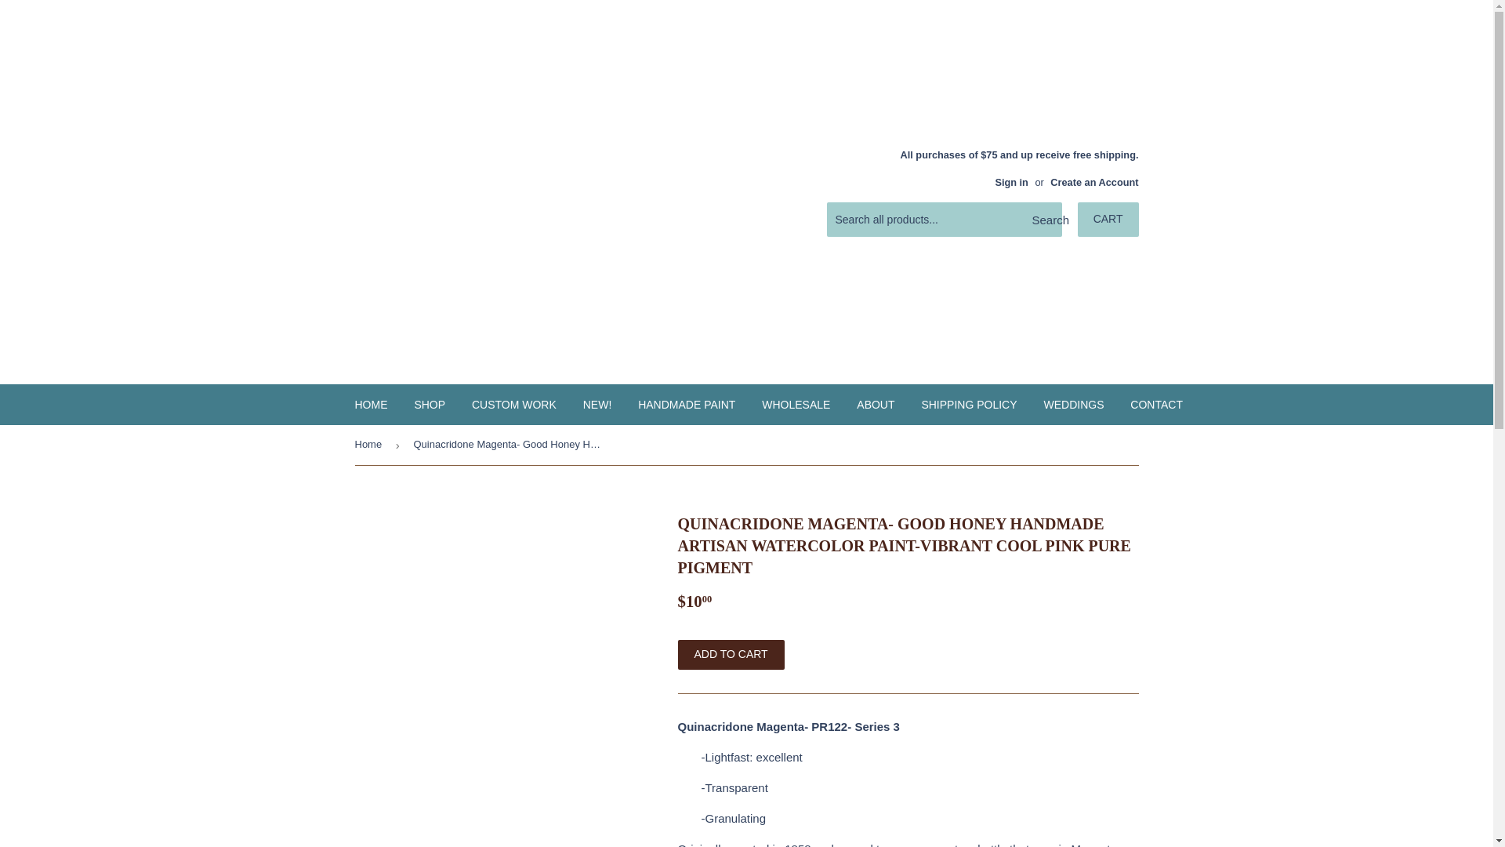  I want to click on HANDMADE PAINT, so click(686, 405).